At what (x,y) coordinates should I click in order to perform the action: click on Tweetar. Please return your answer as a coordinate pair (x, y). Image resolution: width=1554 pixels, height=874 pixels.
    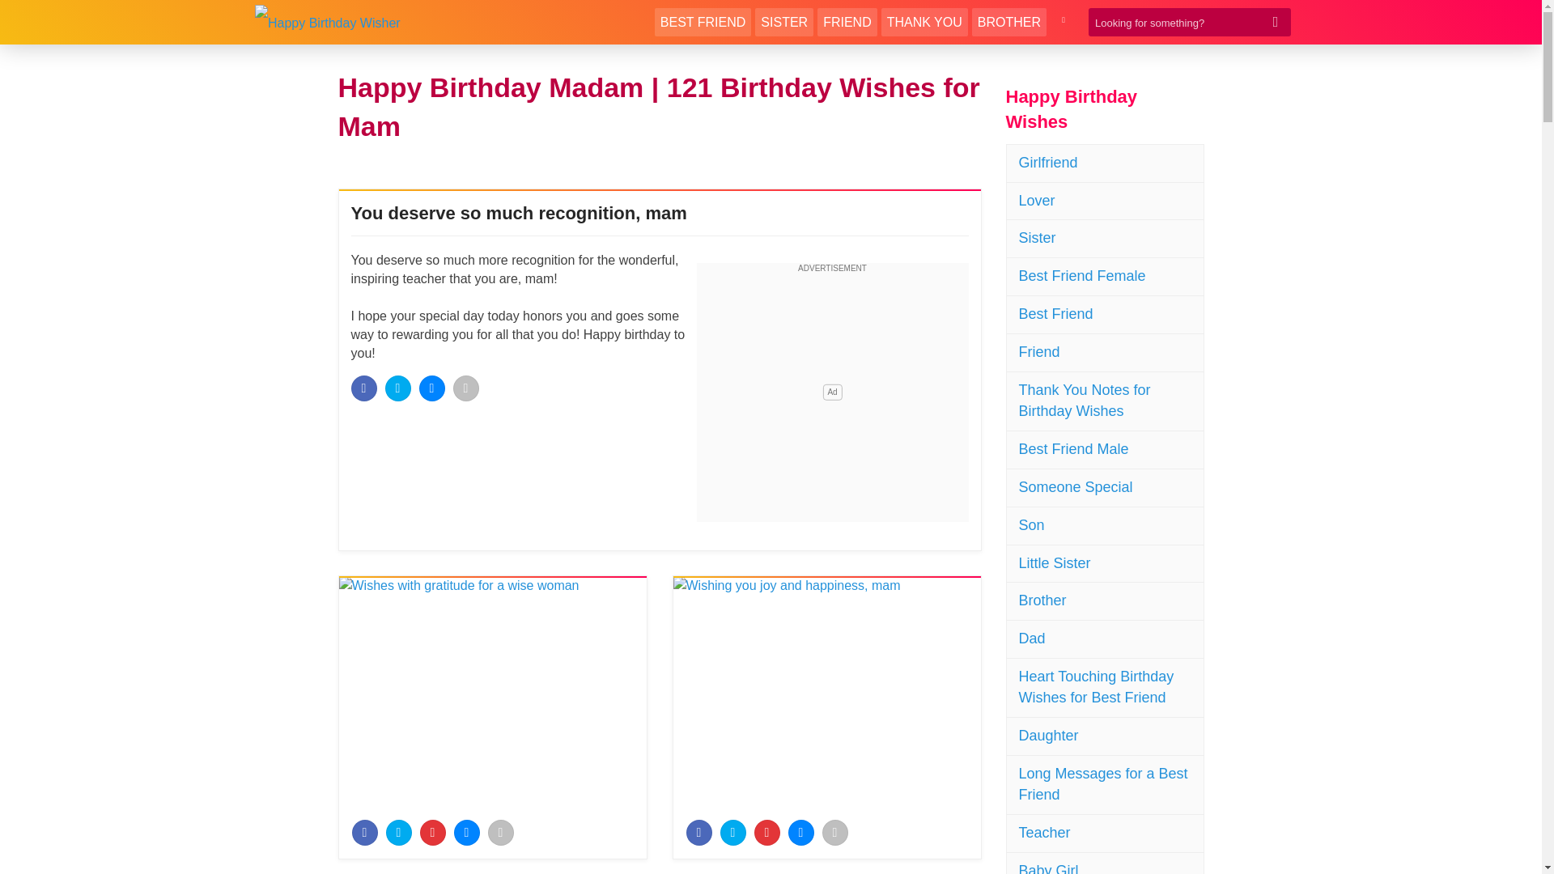
    Looking at the image, I should click on (398, 833).